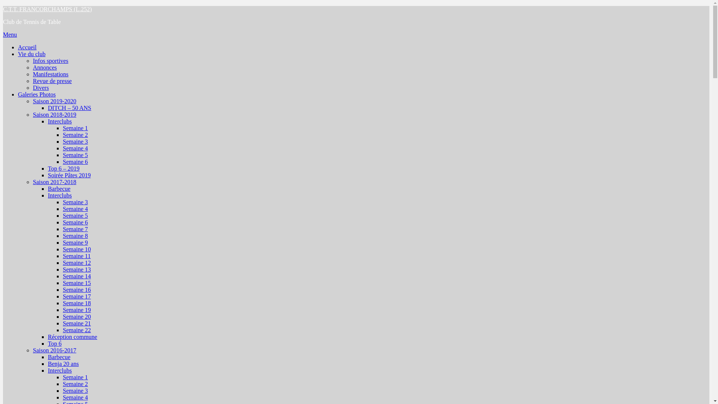 Image resolution: width=718 pixels, height=404 pixels. What do you see at coordinates (59, 189) in the screenshot?
I see `Barbecue` at bounding box center [59, 189].